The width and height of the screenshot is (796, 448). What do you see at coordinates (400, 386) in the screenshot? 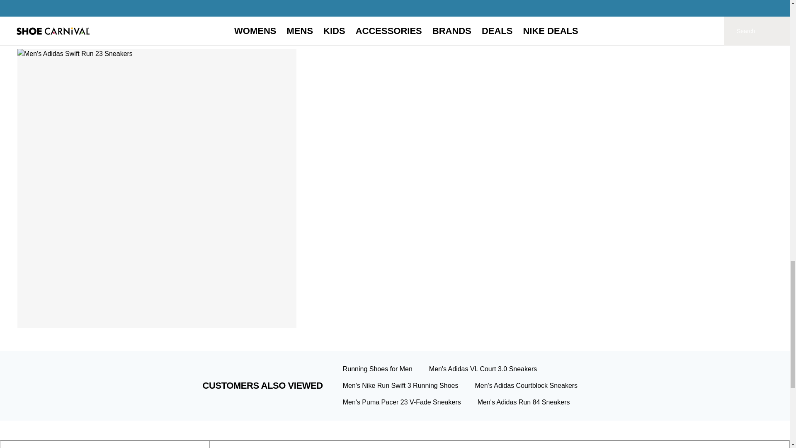
I see `Men's Nike Run Swift 3 Running Shoes` at bounding box center [400, 386].